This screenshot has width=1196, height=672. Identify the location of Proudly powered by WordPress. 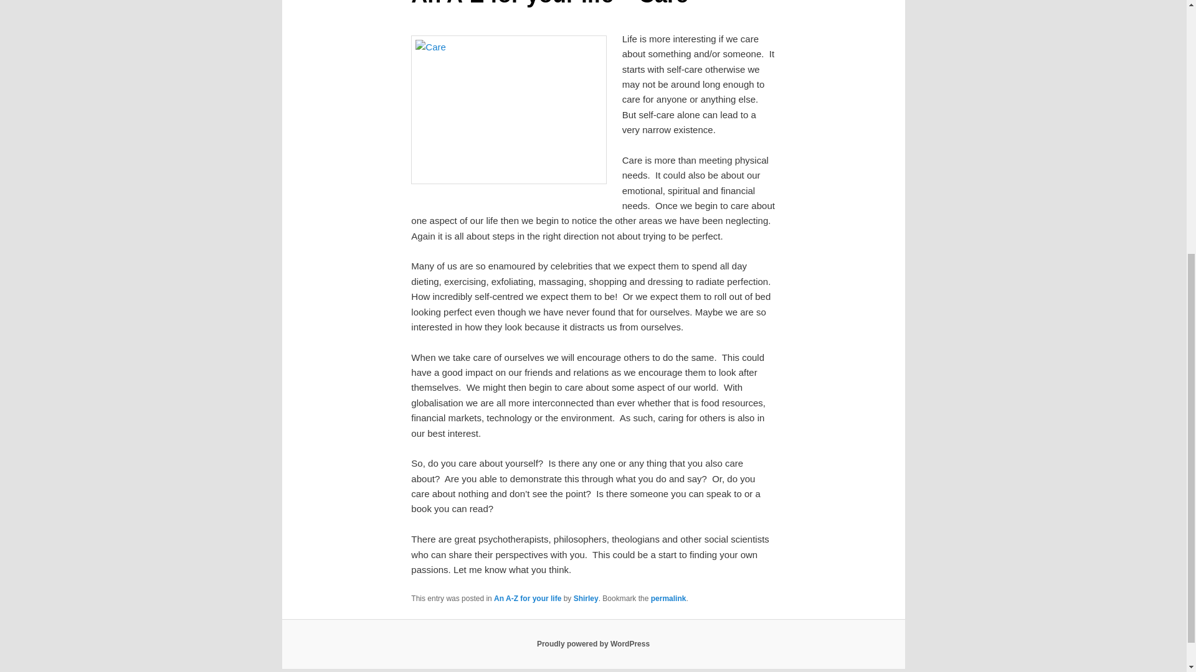
(593, 644).